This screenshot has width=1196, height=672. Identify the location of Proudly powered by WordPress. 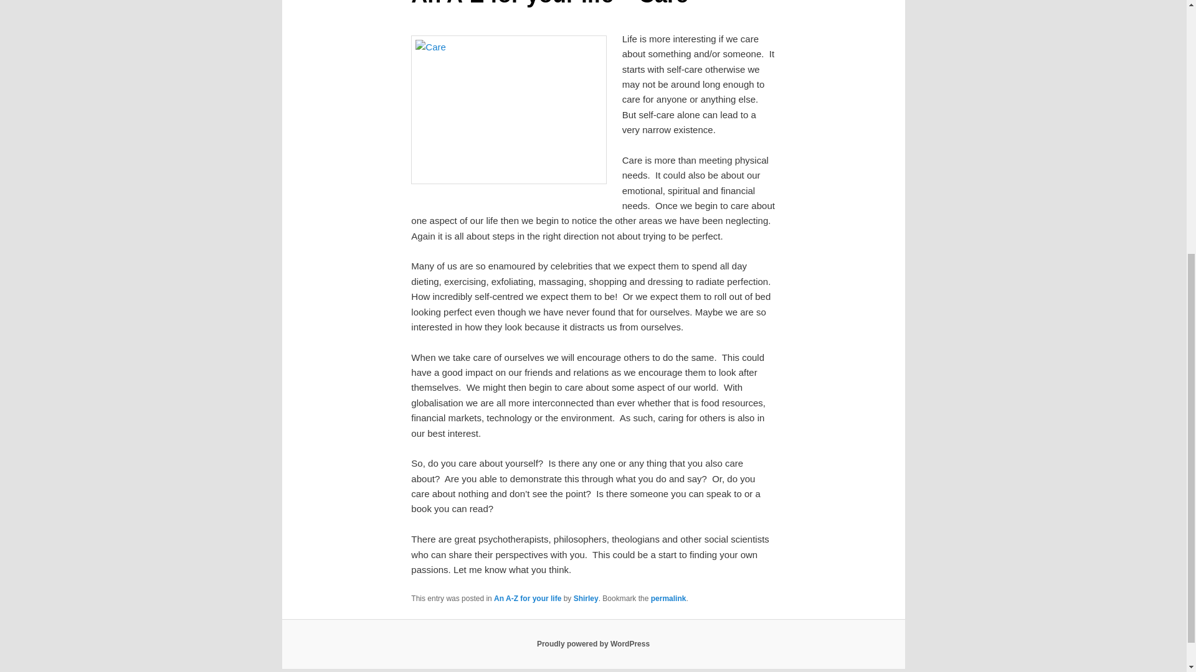
(593, 644).